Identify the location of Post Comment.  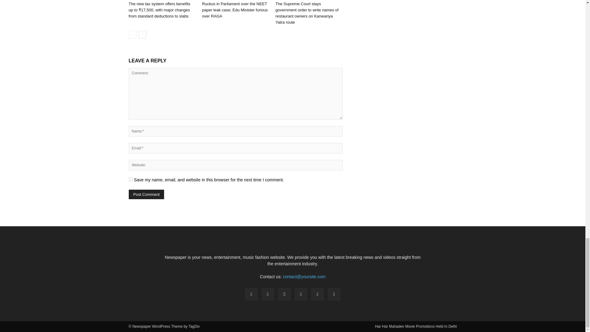
(146, 194).